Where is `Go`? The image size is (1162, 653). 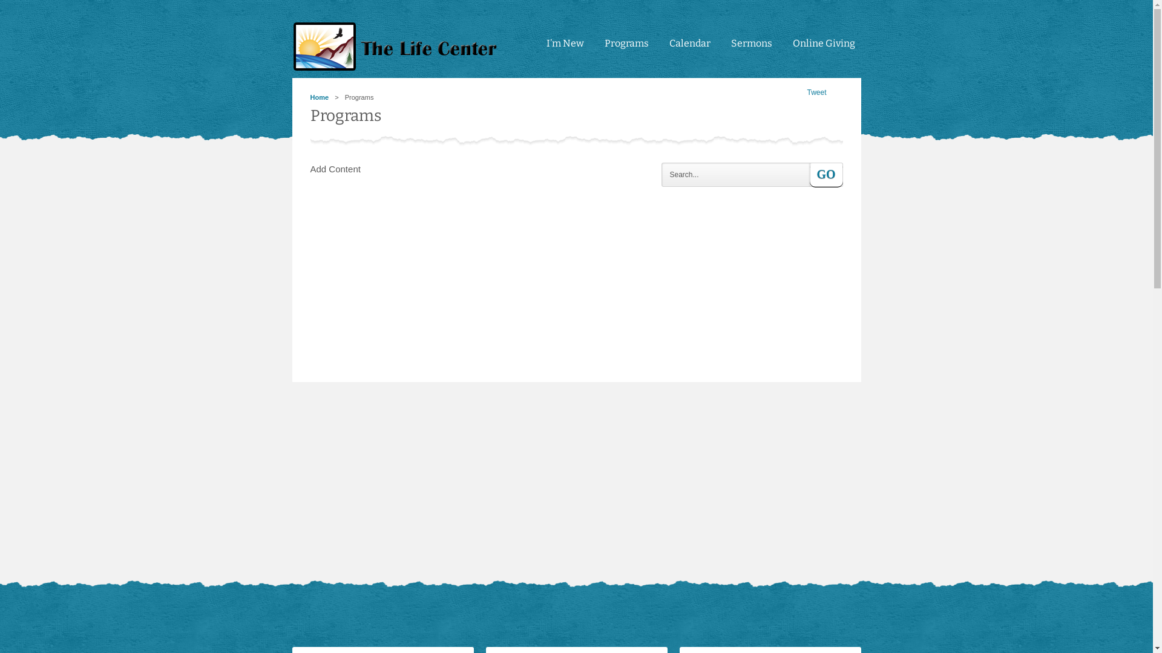 Go is located at coordinates (827, 175).